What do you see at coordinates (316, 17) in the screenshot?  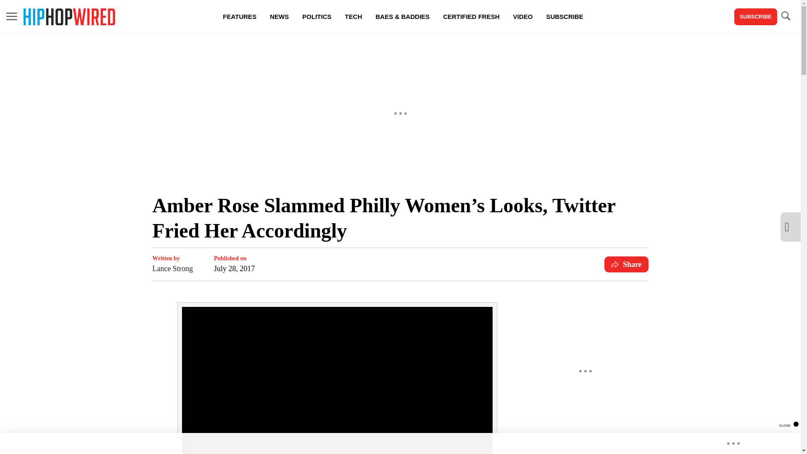 I see `POLITICS` at bounding box center [316, 17].